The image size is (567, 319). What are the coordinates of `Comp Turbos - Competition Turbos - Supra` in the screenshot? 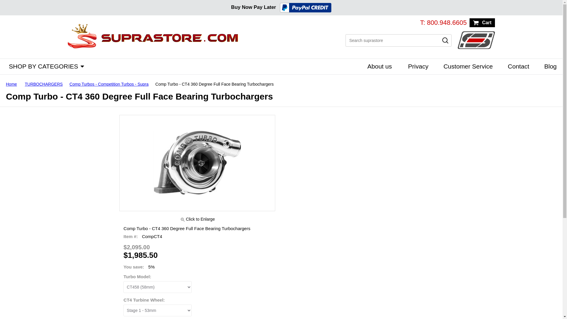 It's located at (111, 84).